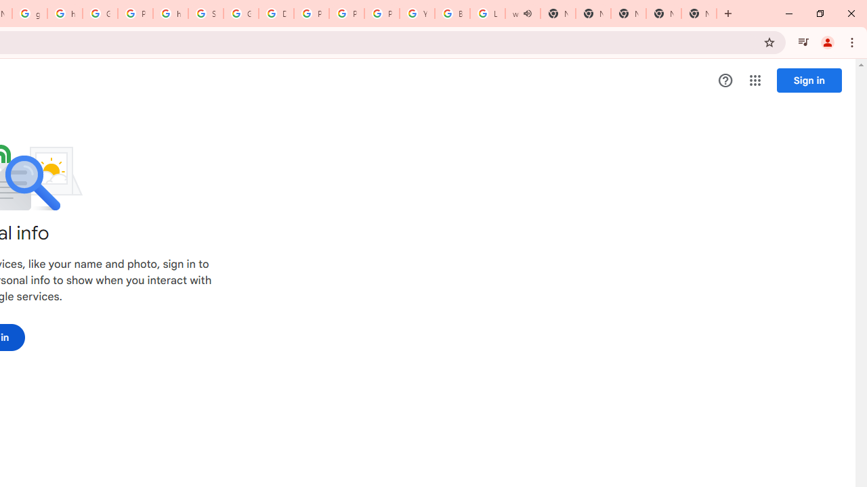  I want to click on https://scholar.google.com/, so click(171, 14).